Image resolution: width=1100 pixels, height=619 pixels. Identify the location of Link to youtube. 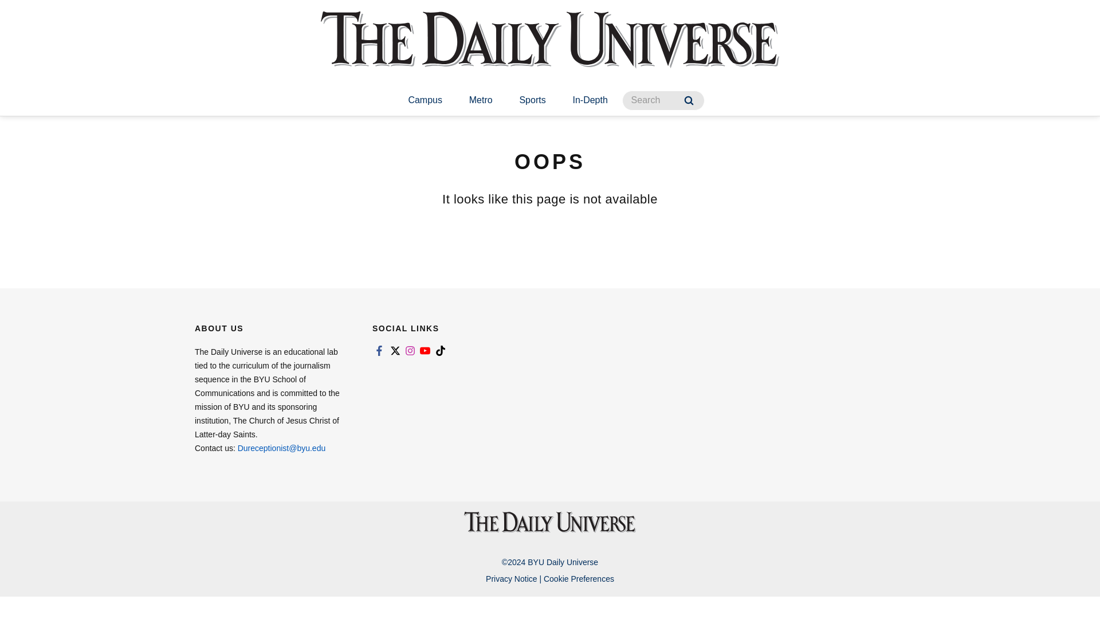
(425, 351).